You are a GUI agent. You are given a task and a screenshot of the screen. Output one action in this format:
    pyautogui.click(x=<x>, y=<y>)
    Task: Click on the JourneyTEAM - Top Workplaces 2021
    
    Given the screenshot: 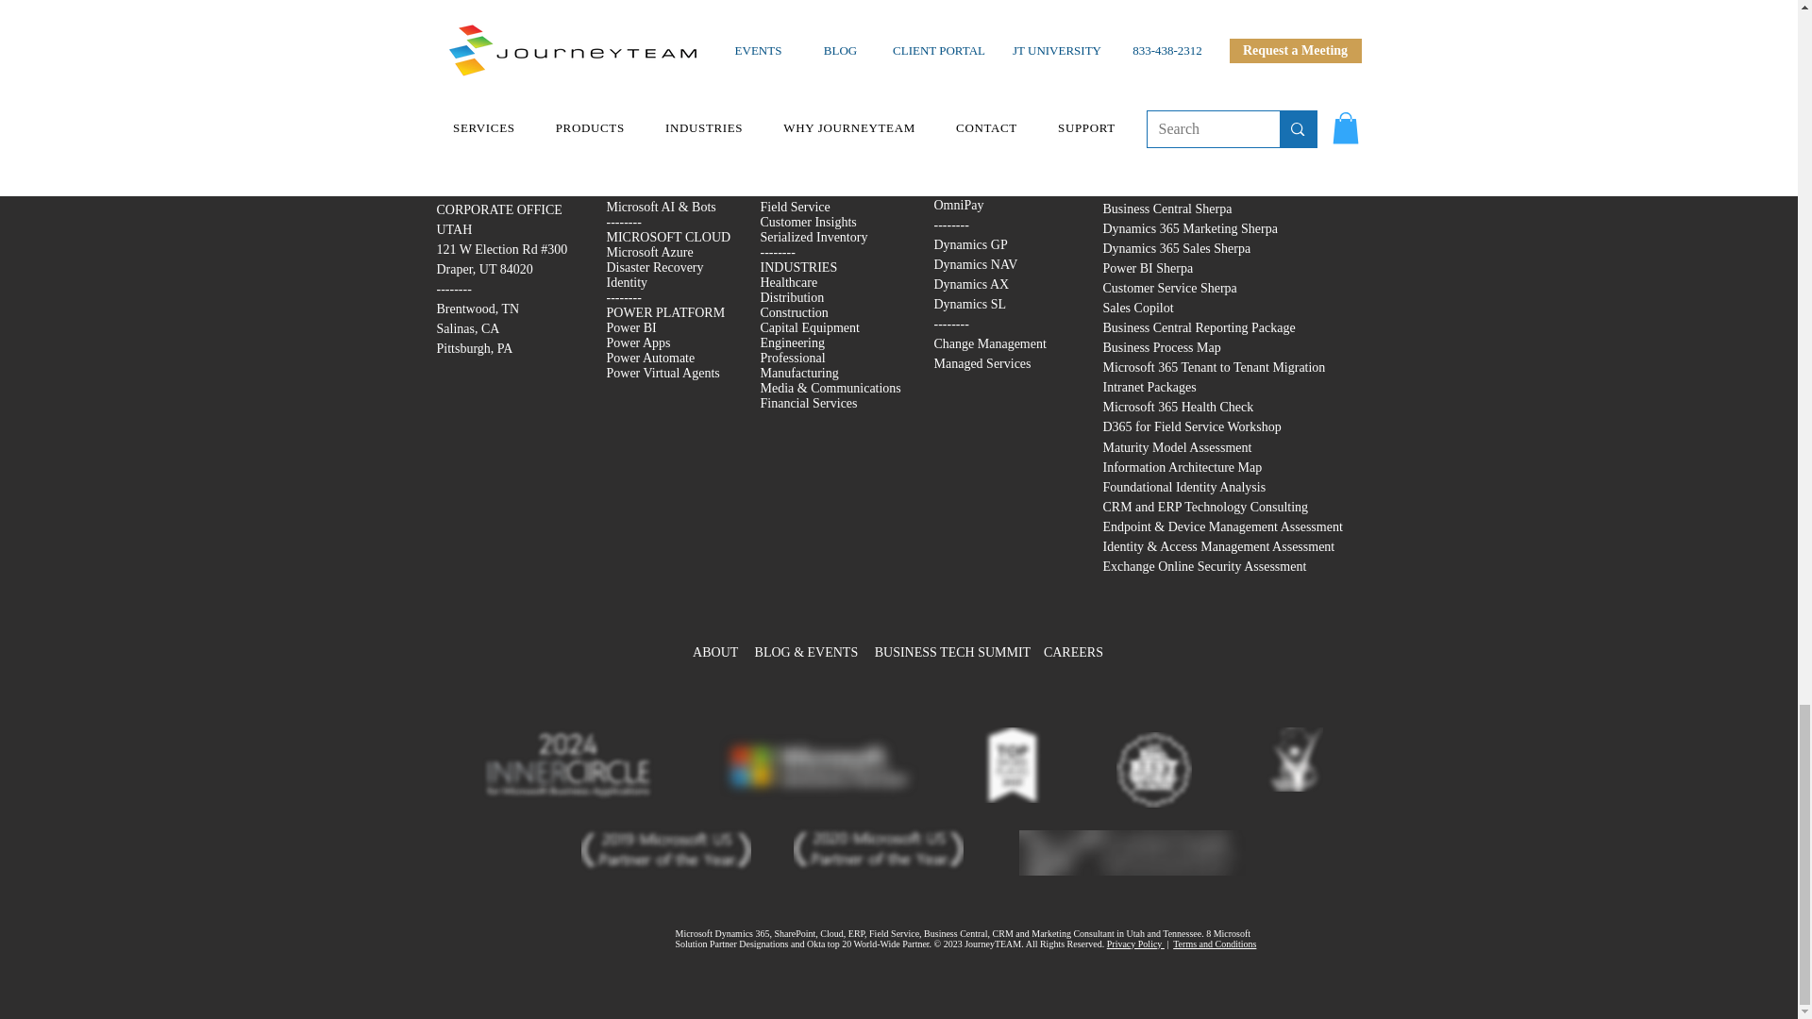 What is the action you would take?
    pyautogui.click(x=1012, y=765)
    